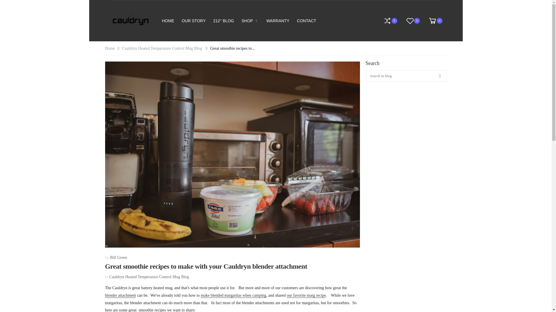 The image size is (556, 312). Describe the element at coordinates (193, 21) in the screenshot. I see `OUR STORY` at that location.